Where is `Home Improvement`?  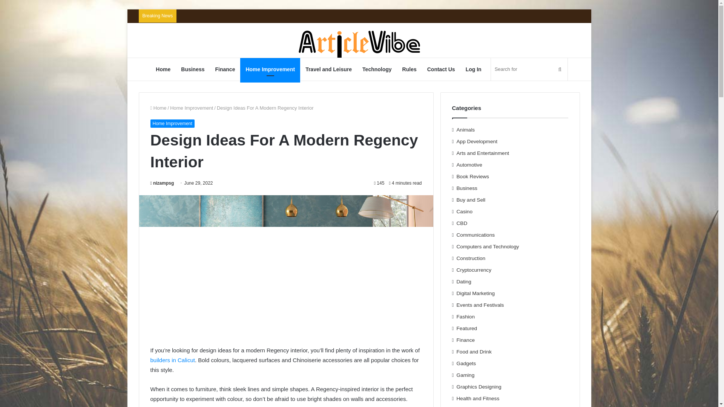
Home Improvement is located at coordinates (270, 69).